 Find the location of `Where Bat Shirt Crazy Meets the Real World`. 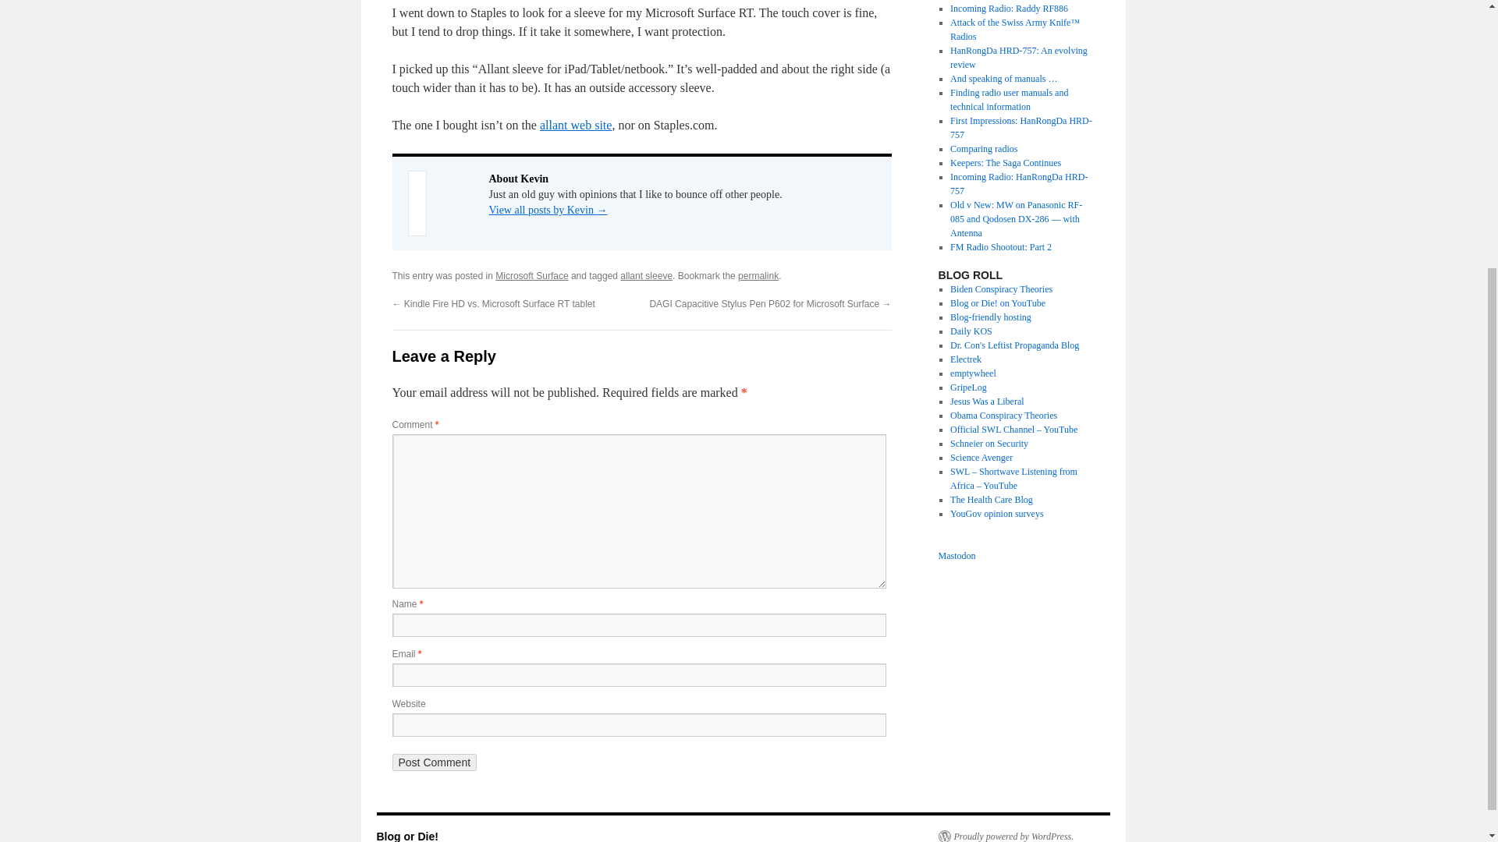

Where Bat Shirt Crazy Meets the Real World is located at coordinates (1001, 288).